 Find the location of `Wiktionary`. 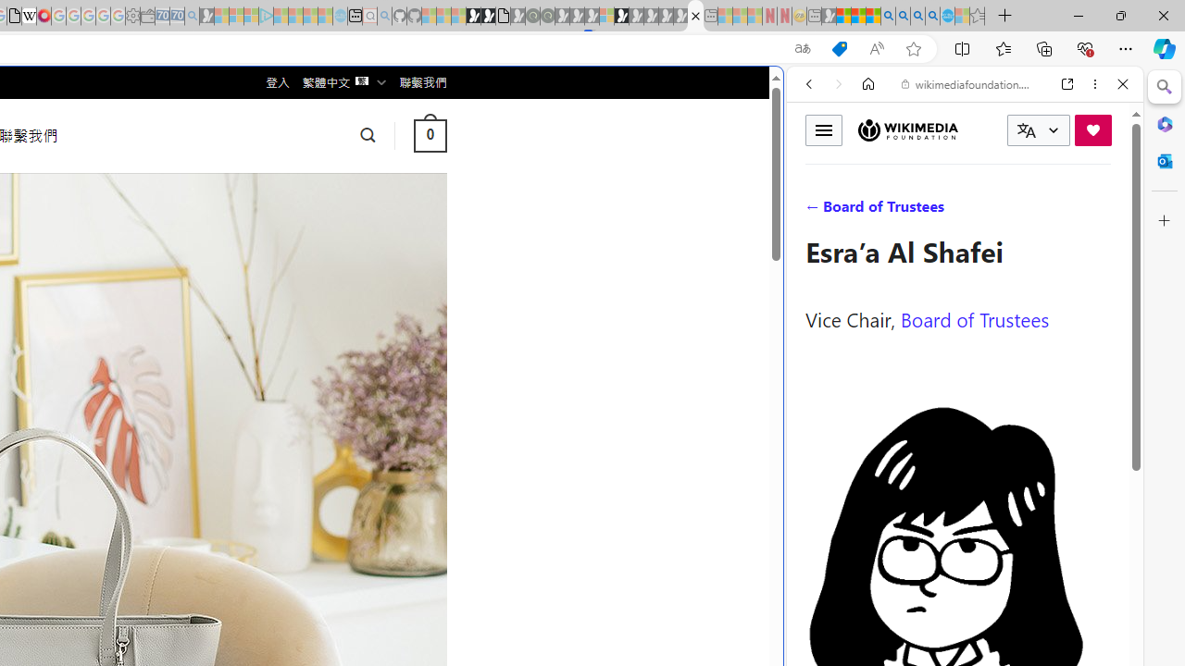

Wiktionary is located at coordinates (957, 619).